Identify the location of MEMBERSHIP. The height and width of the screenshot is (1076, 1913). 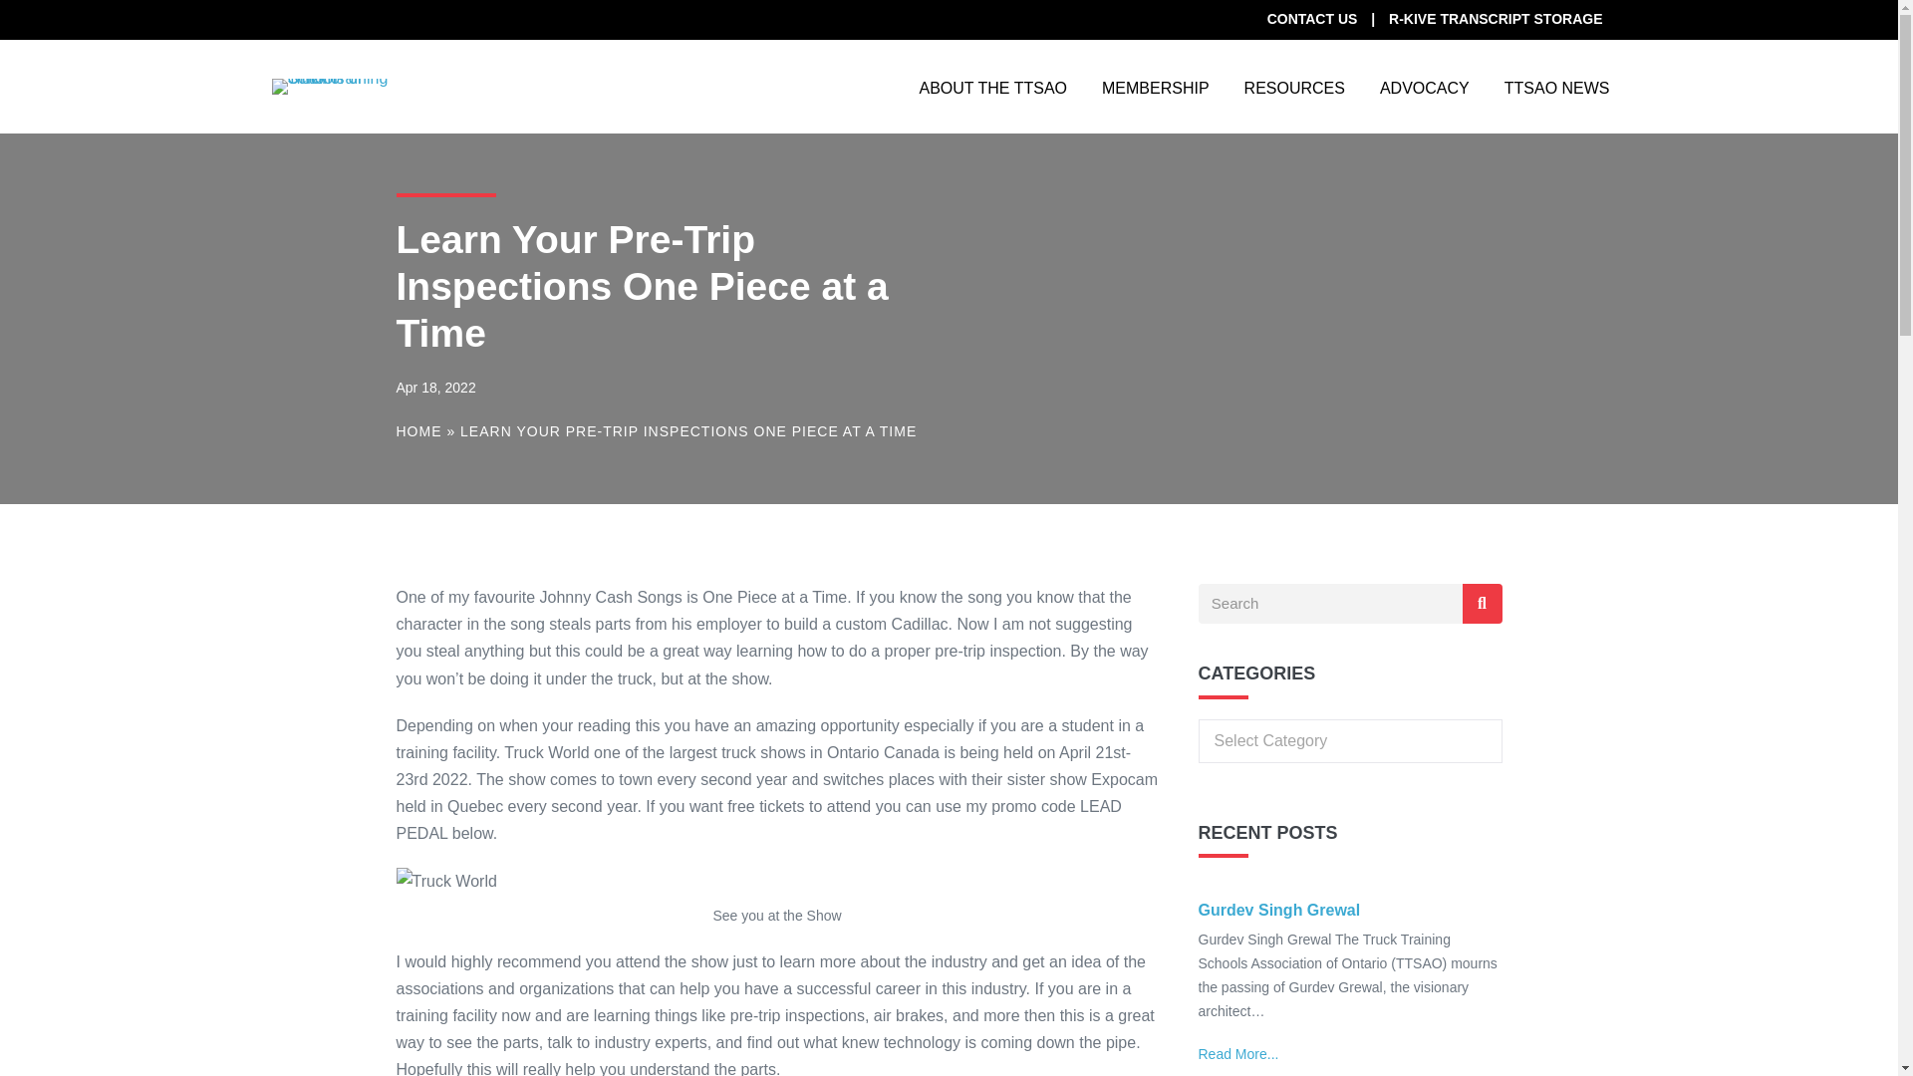
(1155, 86).